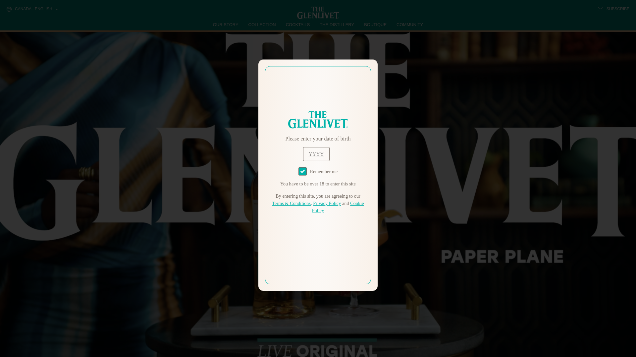  What do you see at coordinates (409, 24) in the screenshot?
I see `COMMUNITY` at bounding box center [409, 24].